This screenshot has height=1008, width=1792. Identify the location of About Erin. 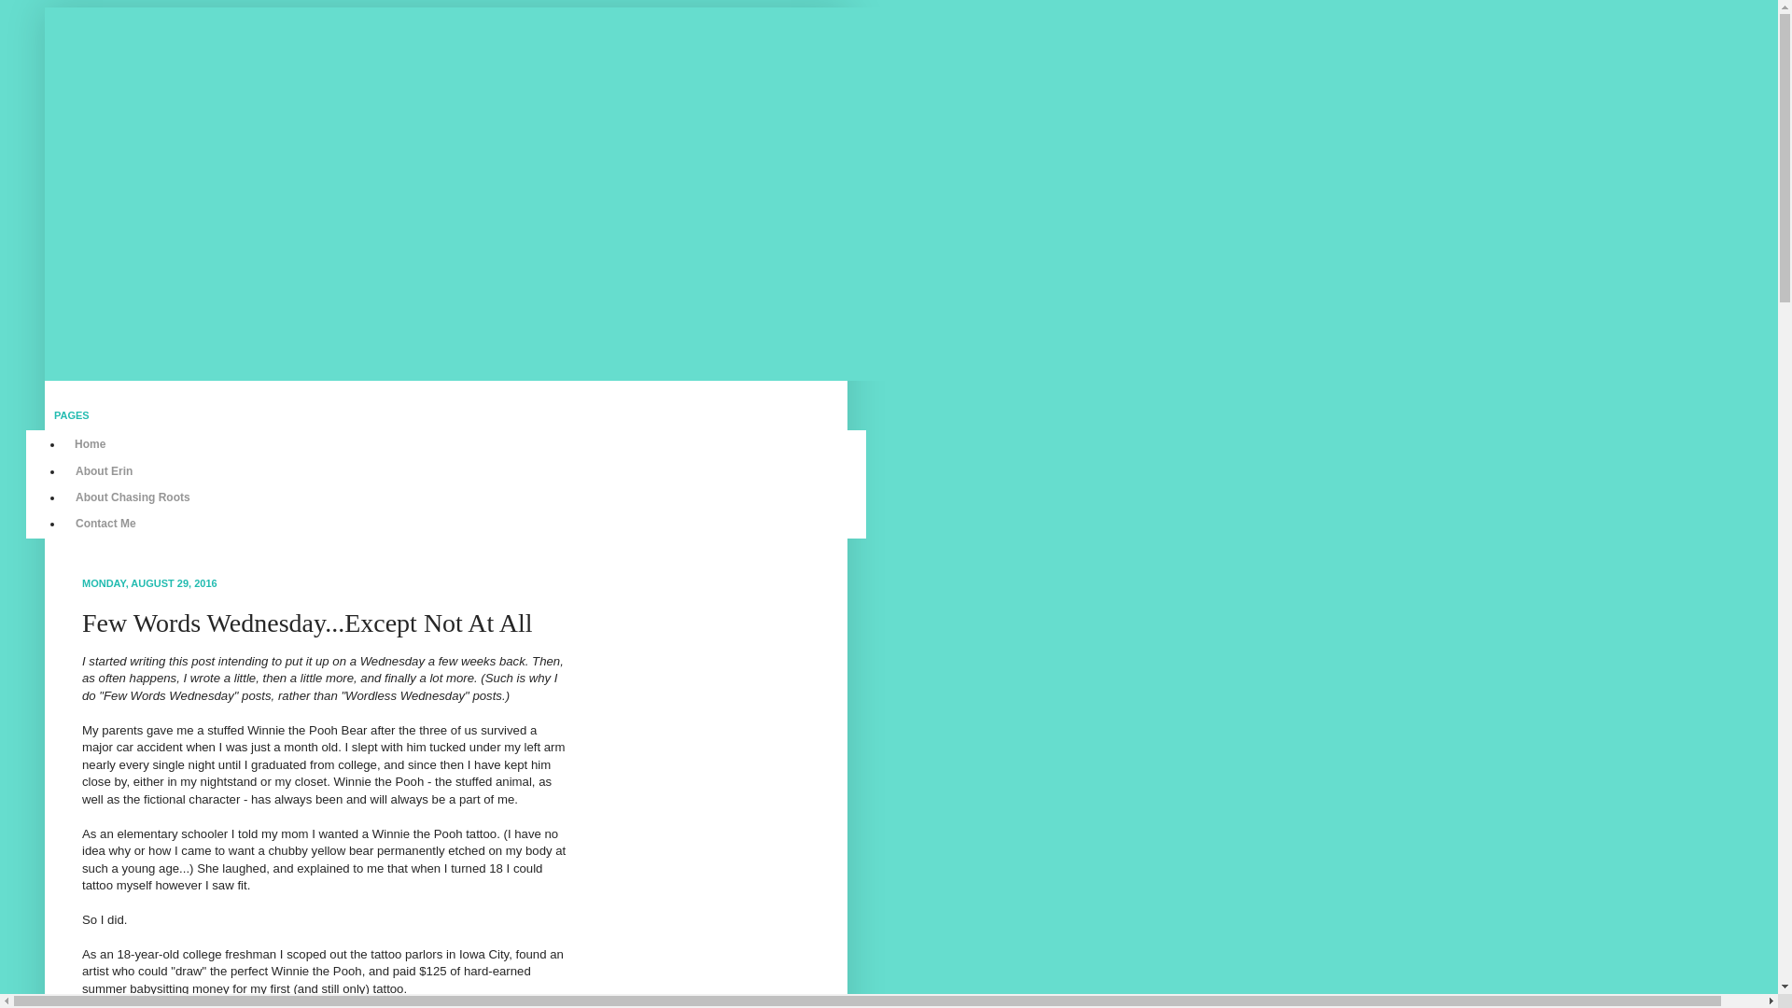
(104, 470).